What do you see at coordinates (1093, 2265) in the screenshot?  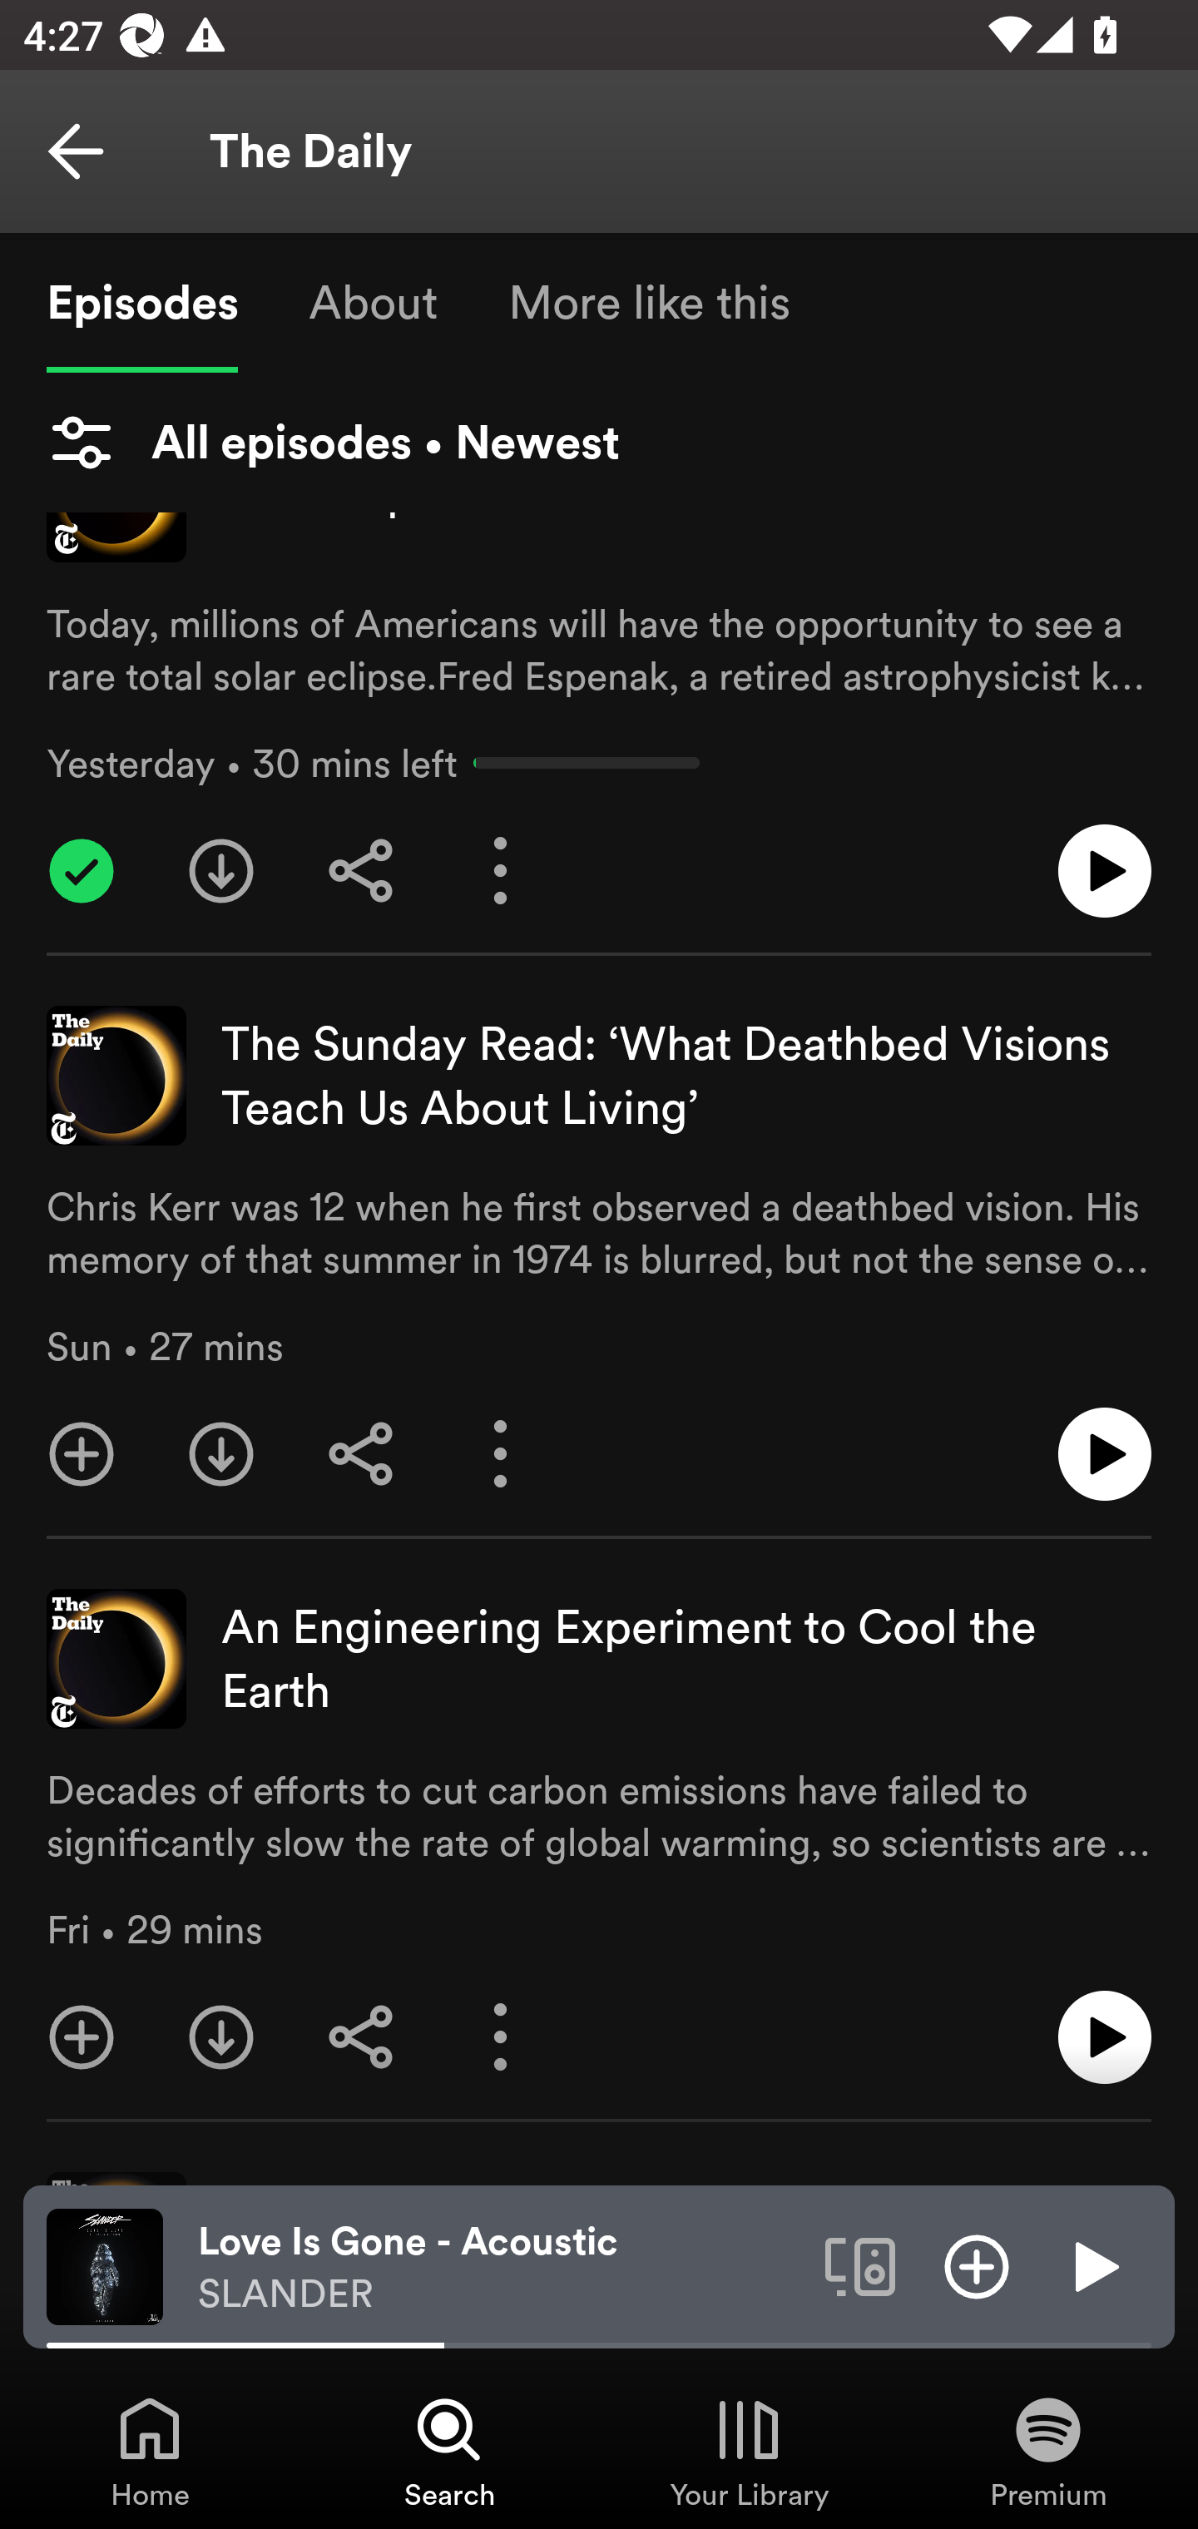 I see `Play` at bounding box center [1093, 2265].